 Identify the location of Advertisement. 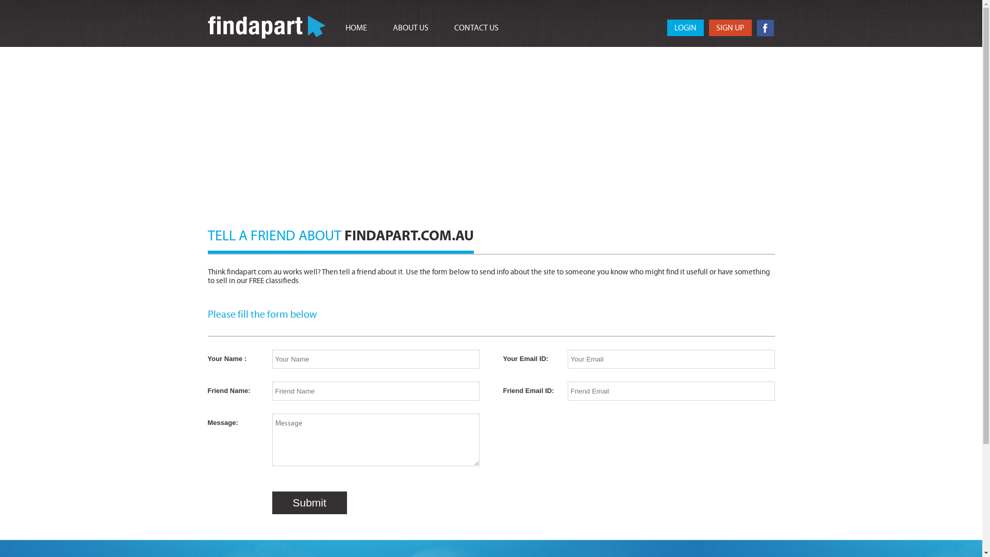
(491, 124).